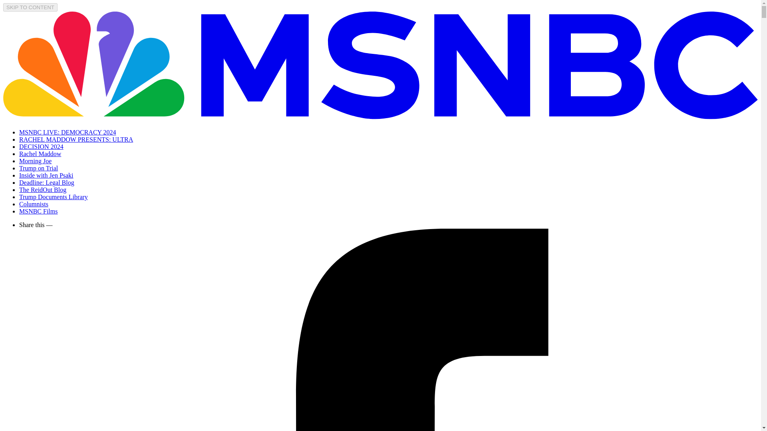  What do you see at coordinates (38, 211) in the screenshot?
I see `MSNBC Films` at bounding box center [38, 211].